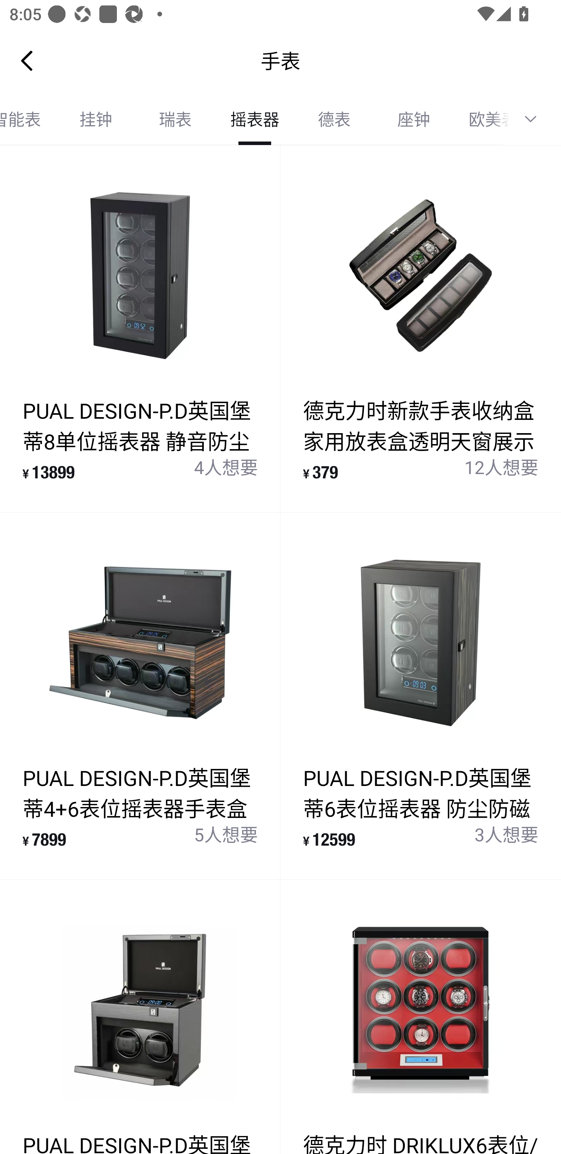 The image size is (561, 1154). I want to click on 德表, so click(334, 119).